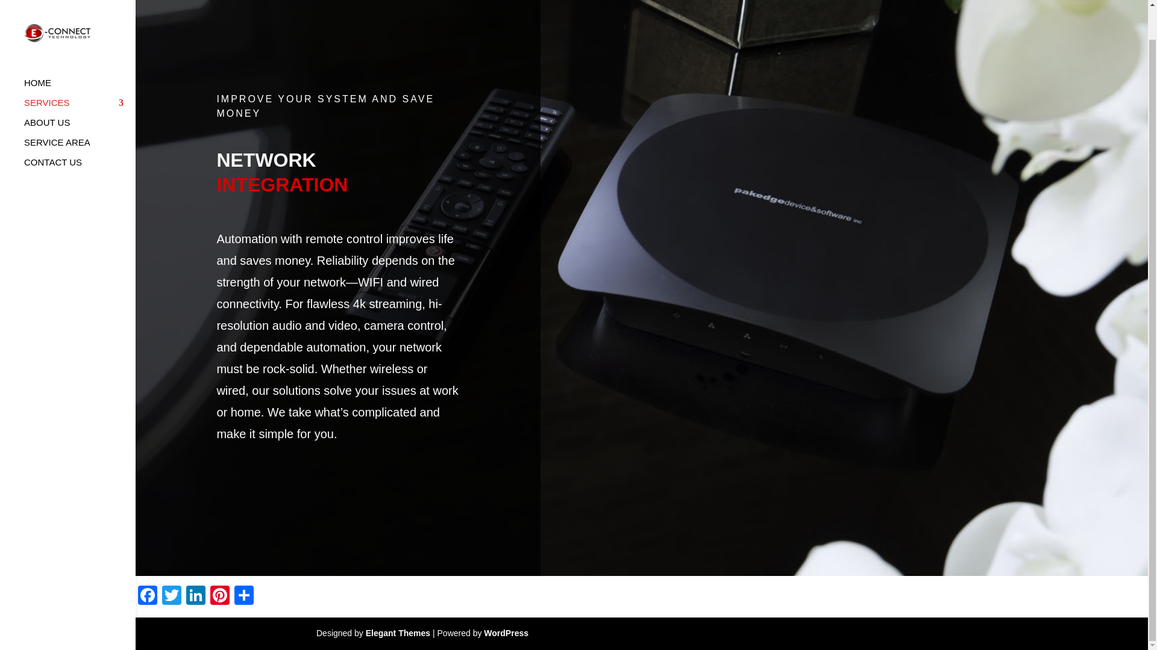  Describe the element at coordinates (220, 596) in the screenshot. I see `Pinterest` at that location.